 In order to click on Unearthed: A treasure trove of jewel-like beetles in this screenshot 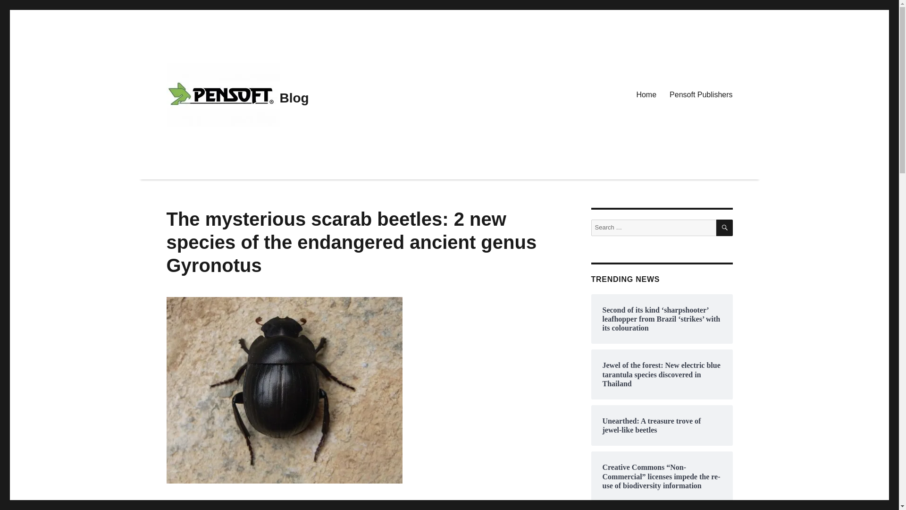, I will do `click(662, 425)`.